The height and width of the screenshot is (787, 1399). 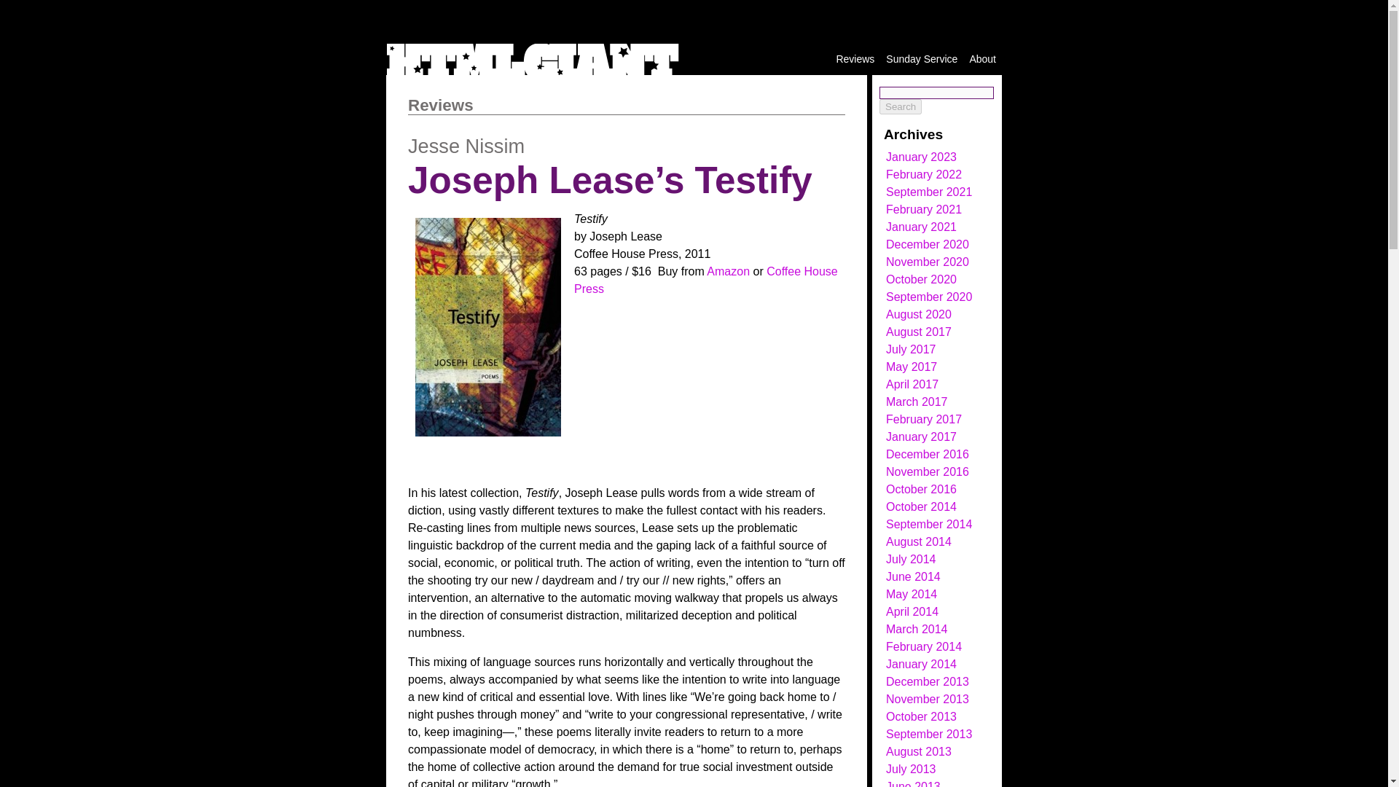 I want to click on January 2017, so click(x=921, y=436).